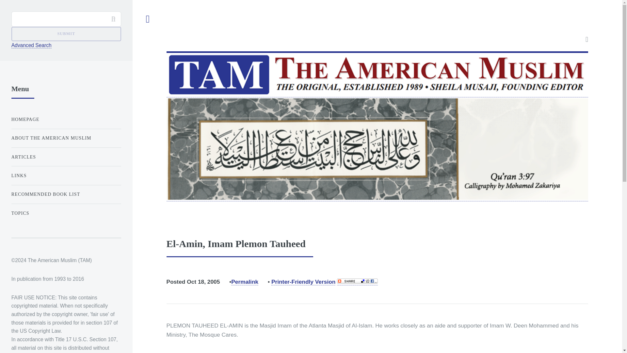 The image size is (627, 353). Describe the element at coordinates (66, 138) in the screenshot. I see `ABOUT THE AMERICAN MUSLIM` at that location.